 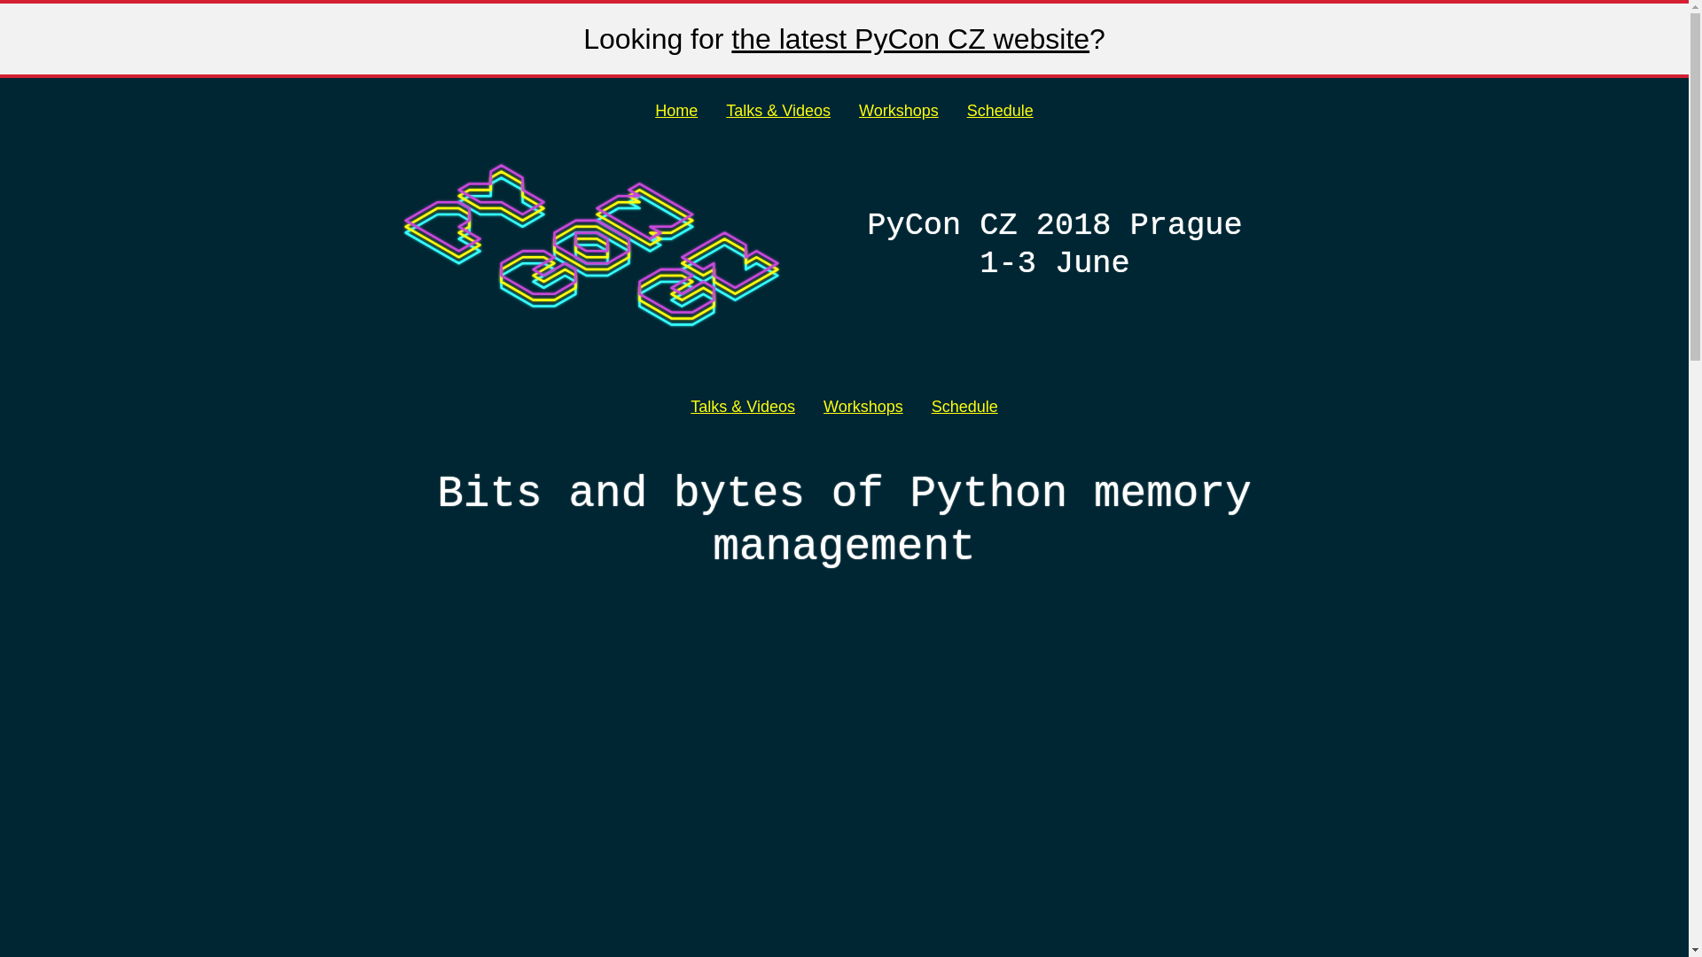 I want to click on Workshops, so click(x=899, y=110).